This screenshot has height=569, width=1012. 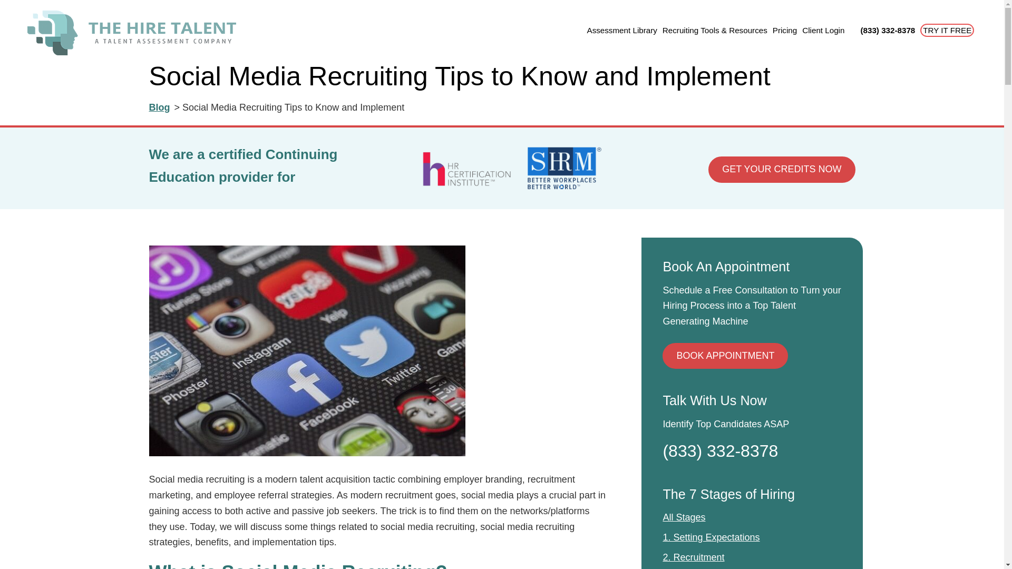 What do you see at coordinates (622, 30) in the screenshot?
I see `Assessment Library` at bounding box center [622, 30].